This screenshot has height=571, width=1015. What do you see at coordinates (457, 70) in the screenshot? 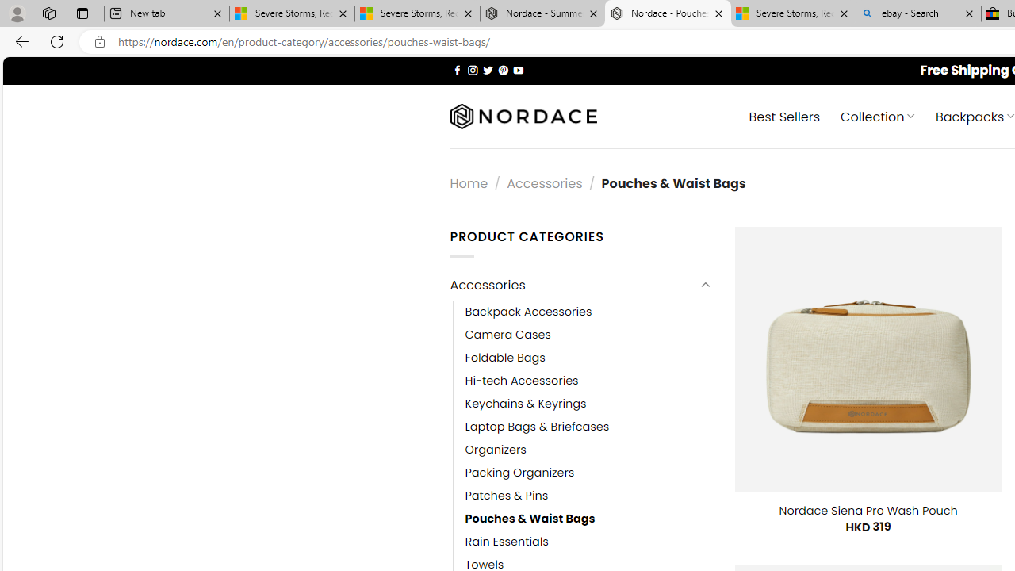
I see `Follow on Facebook` at bounding box center [457, 70].